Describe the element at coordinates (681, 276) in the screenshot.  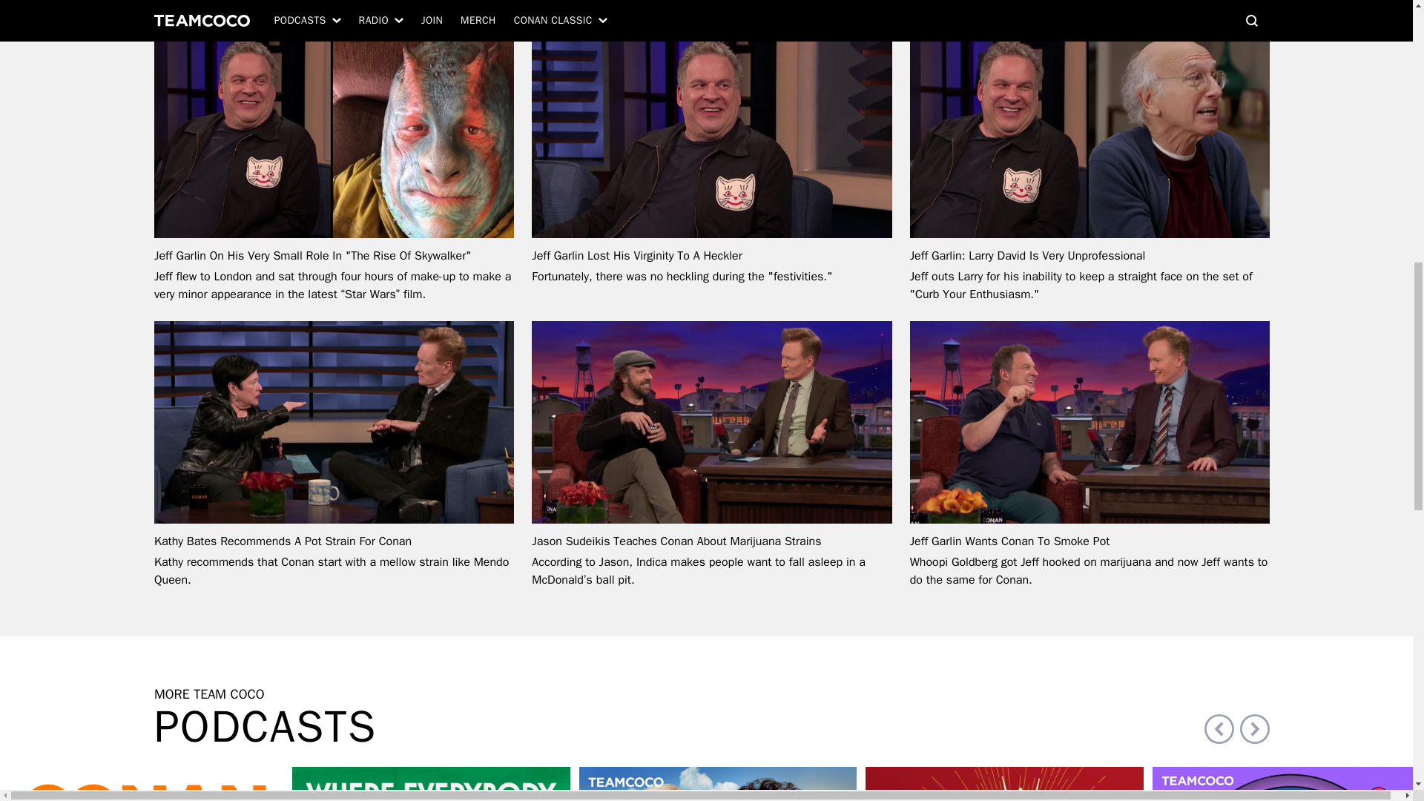
I see `Fortunately, there was no heckling during the "festivities."` at that location.